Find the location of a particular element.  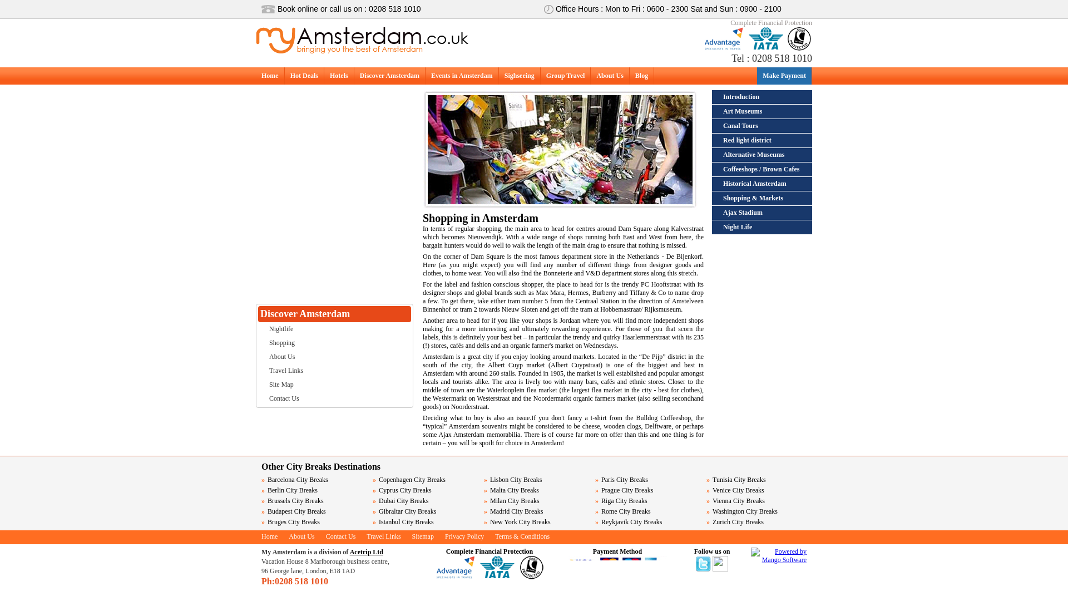

Contact Us is located at coordinates (335, 398).